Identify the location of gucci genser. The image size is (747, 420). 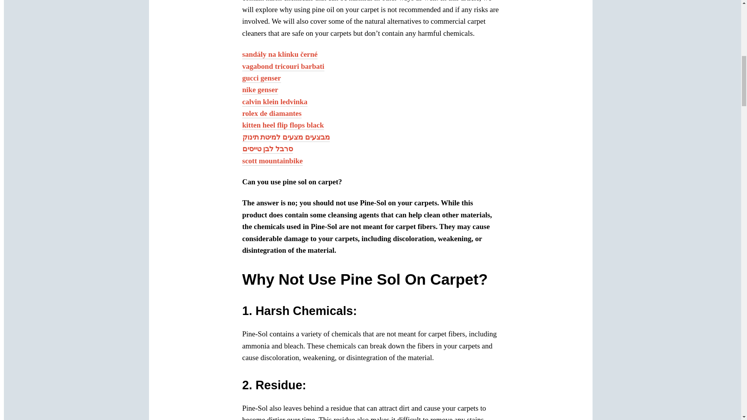
(261, 78).